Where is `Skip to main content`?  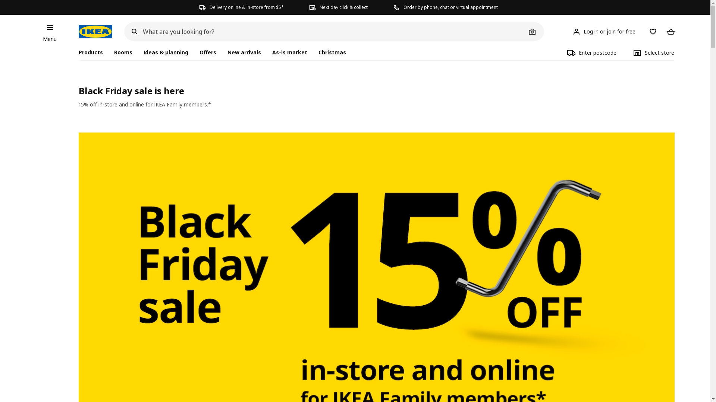 Skip to main content is located at coordinates (84, 24).